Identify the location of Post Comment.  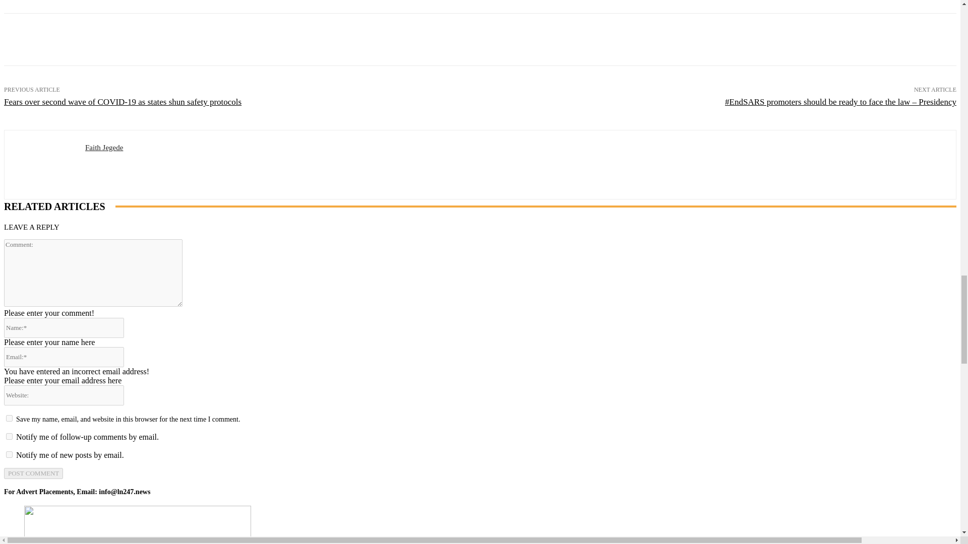
(33, 473).